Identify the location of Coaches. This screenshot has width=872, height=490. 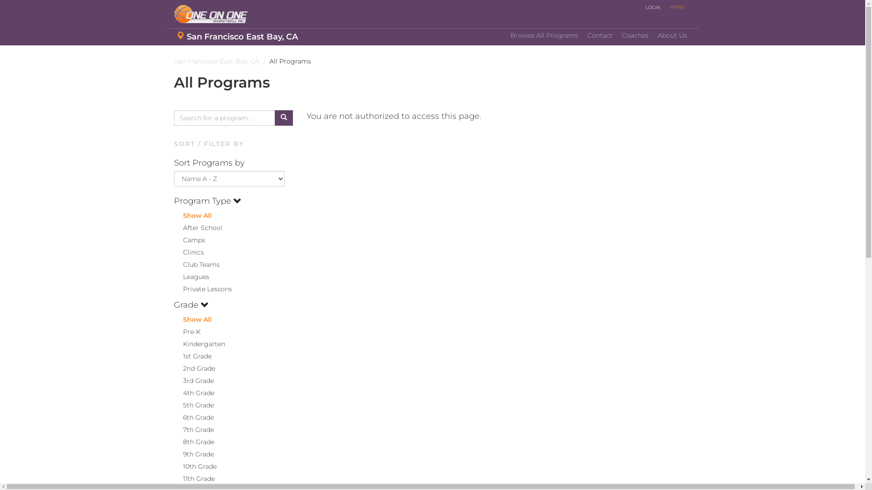
(635, 36).